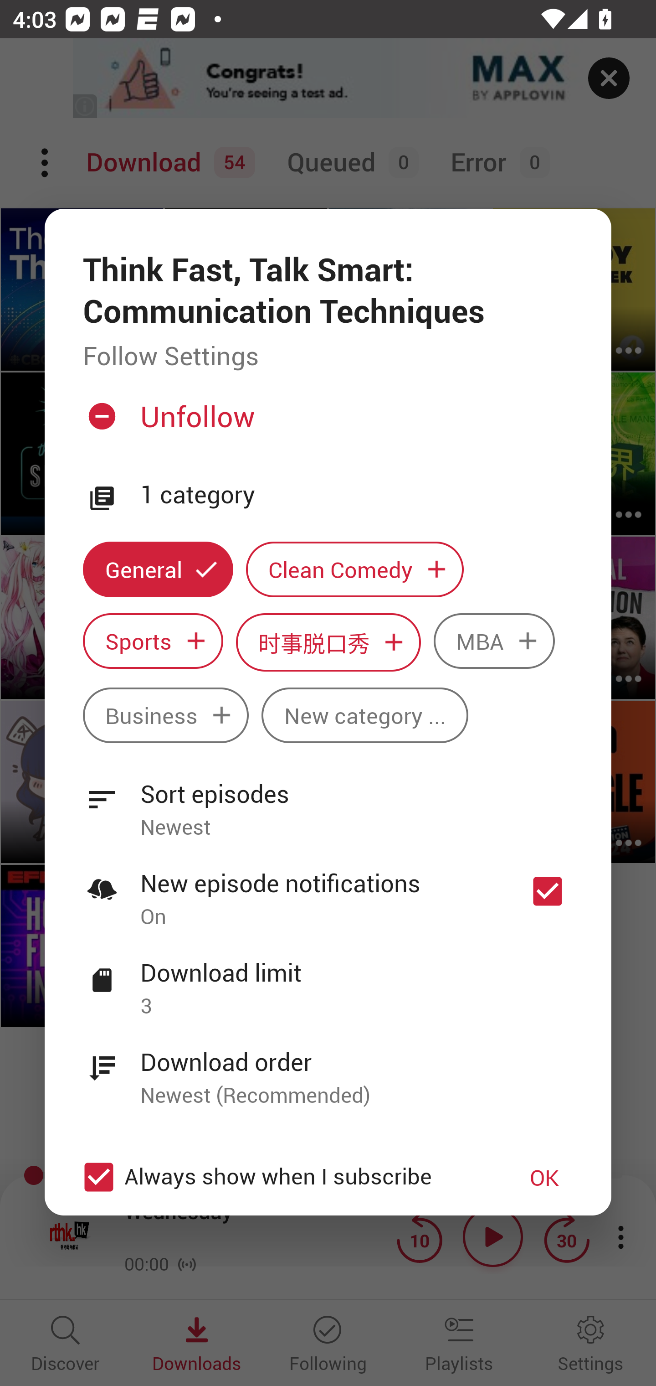  Describe the element at coordinates (328, 979) in the screenshot. I see `Download limit 3` at that location.